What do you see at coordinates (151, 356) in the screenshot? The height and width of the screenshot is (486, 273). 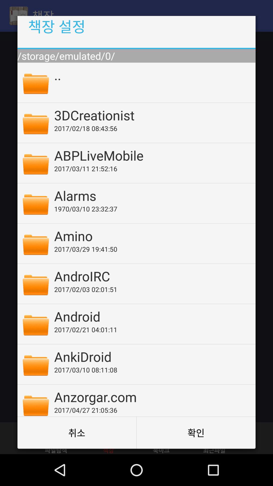 I see `choose icon below the 2017 02 21` at bounding box center [151, 356].